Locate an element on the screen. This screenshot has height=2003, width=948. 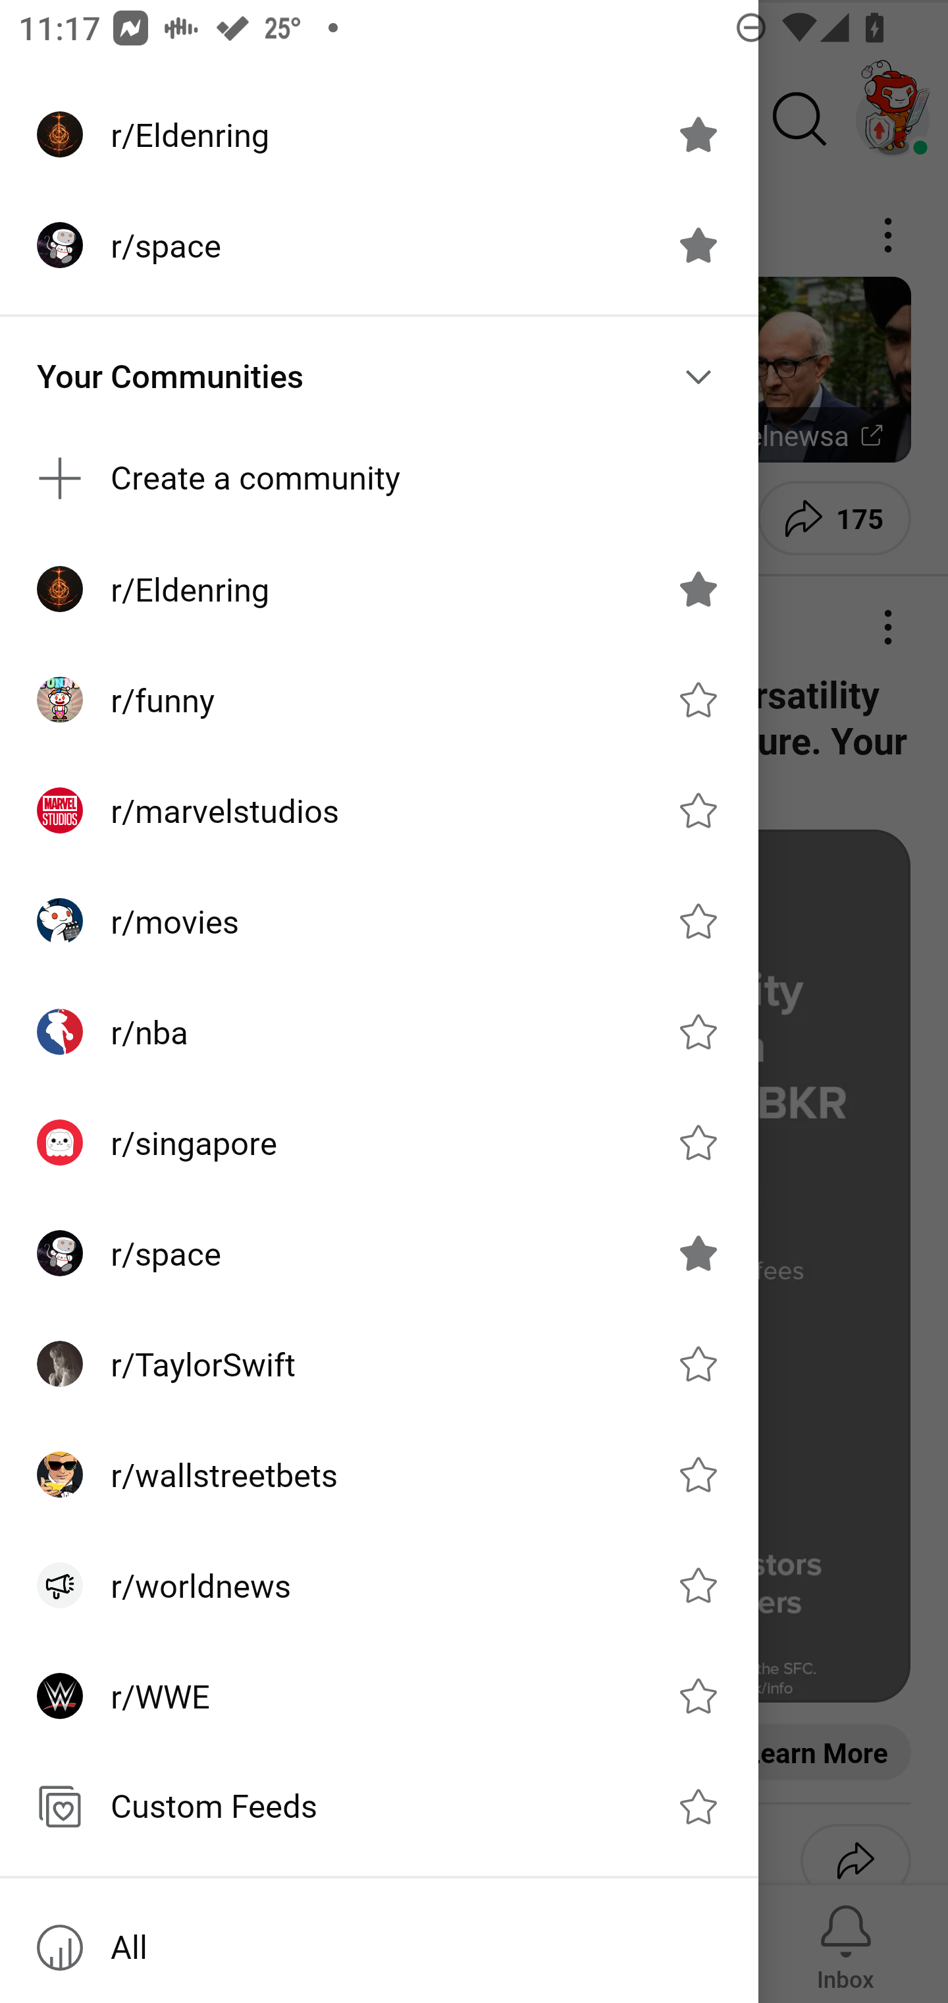
r/Eldenring Unfavorite r/Eldenring is located at coordinates (379, 588).